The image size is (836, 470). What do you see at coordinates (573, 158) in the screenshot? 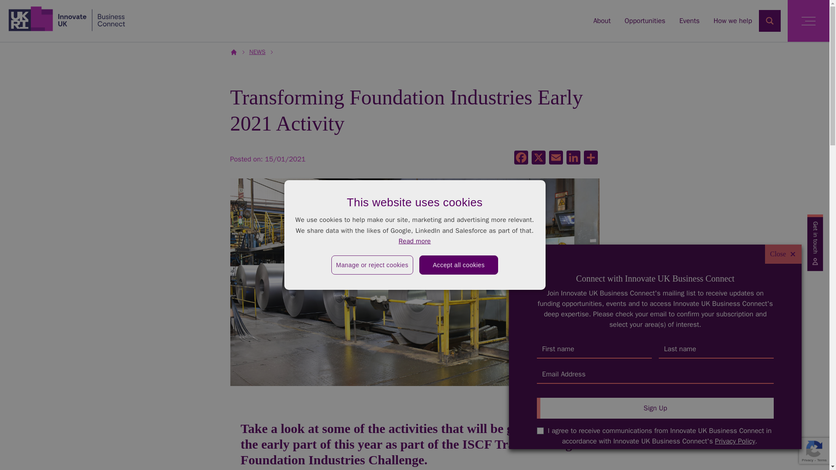
I see `LinkedIn` at bounding box center [573, 158].